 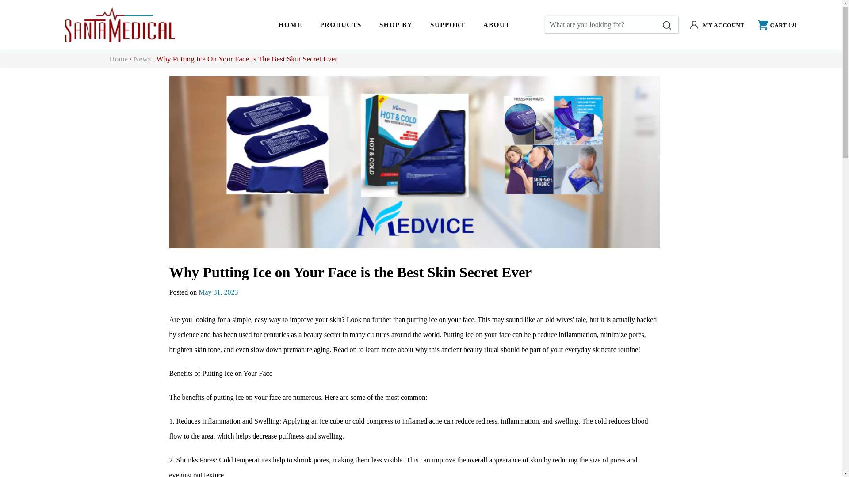 I want to click on PRODUCTS, so click(x=340, y=25).